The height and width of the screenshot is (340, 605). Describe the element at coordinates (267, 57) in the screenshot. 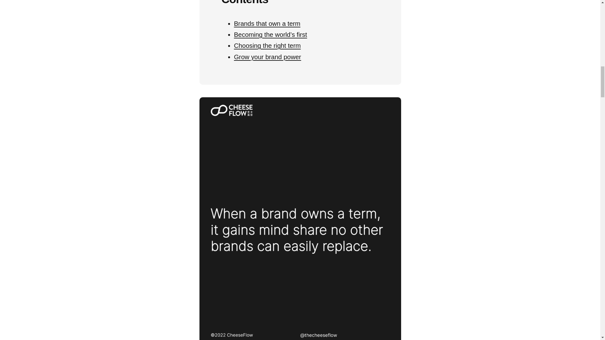

I see `Grow your brand power` at that location.